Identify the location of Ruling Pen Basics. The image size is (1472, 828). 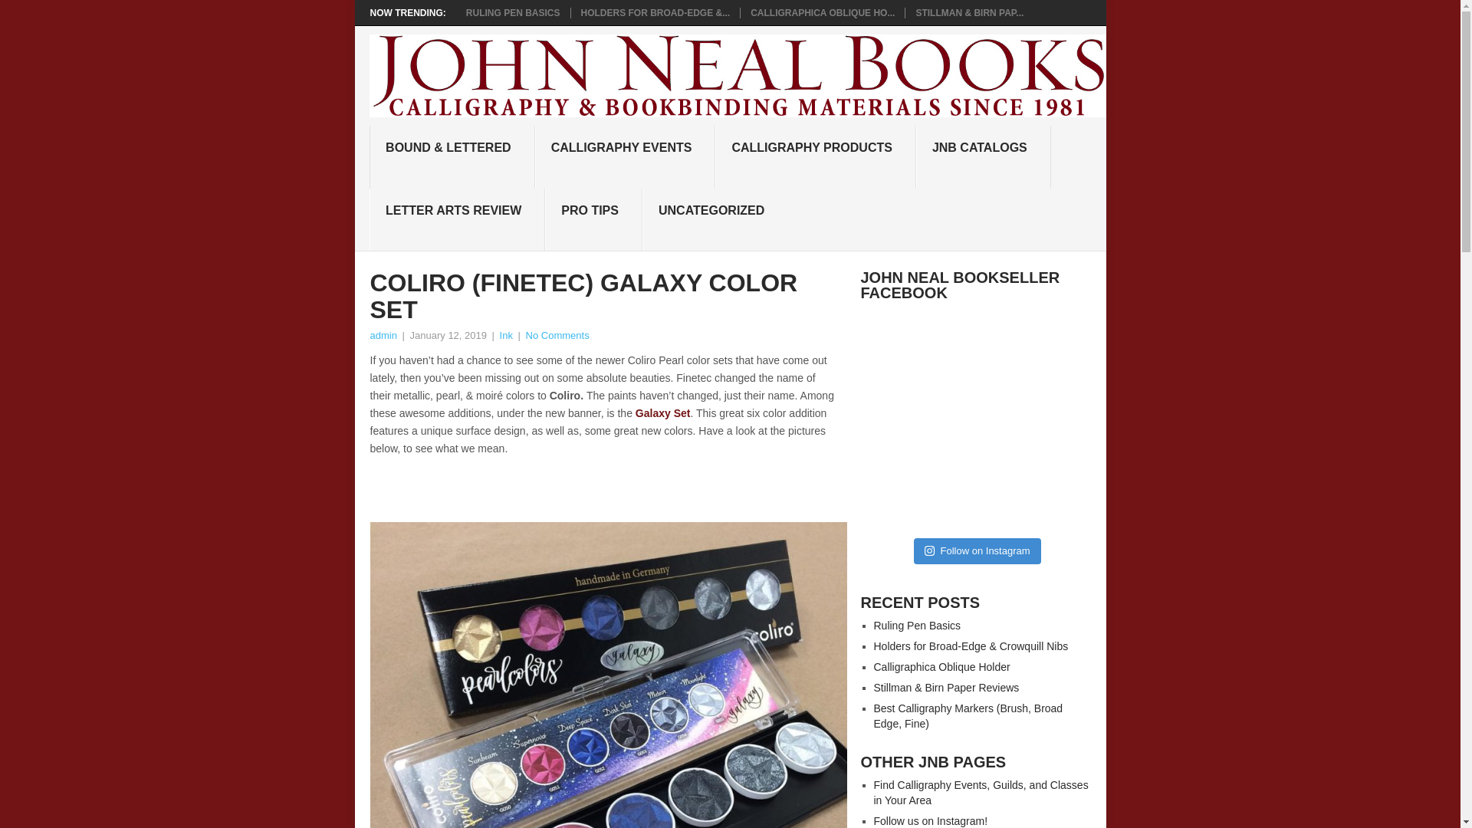
(514, 12).